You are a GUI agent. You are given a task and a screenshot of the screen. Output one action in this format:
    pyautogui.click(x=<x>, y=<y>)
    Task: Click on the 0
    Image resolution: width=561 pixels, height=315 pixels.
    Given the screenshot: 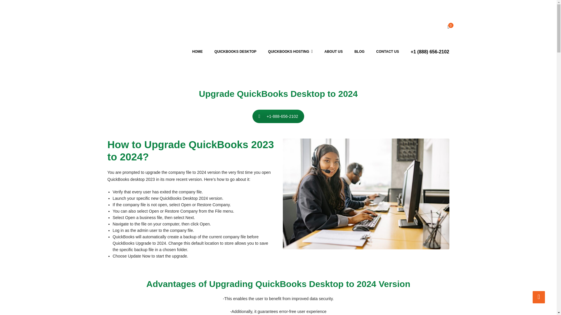 What is the action you would take?
    pyautogui.click(x=448, y=27)
    